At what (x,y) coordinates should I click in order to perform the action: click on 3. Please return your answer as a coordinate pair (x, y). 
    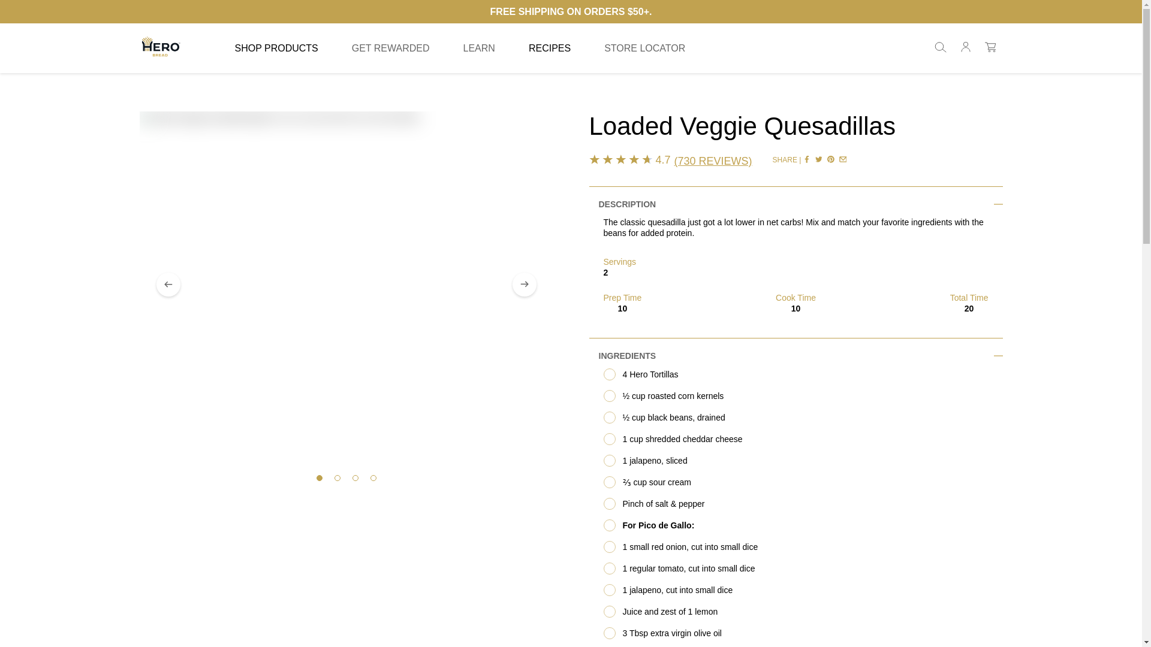
    Looking at the image, I should click on (609, 439).